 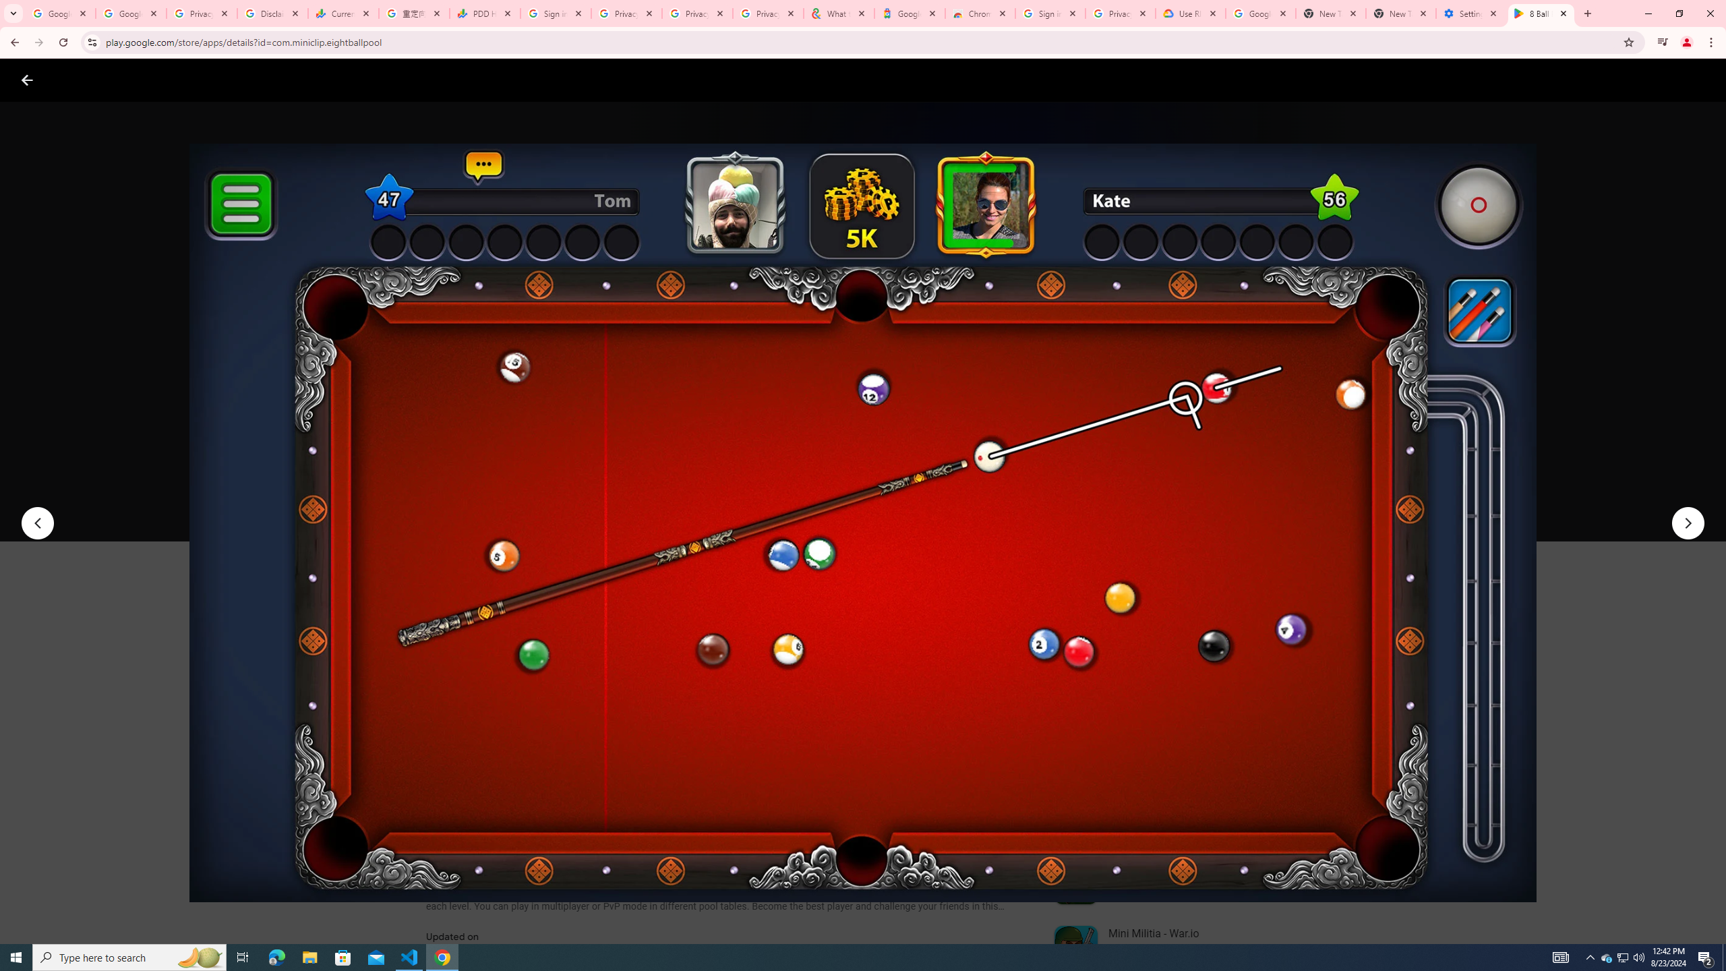 What do you see at coordinates (458, 396) in the screenshot?
I see `Miniclip.com` at bounding box center [458, 396].